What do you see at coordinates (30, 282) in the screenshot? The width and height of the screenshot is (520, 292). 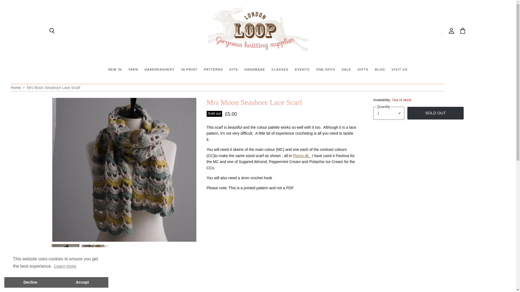 I see `Decline` at bounding box center [30, 282].